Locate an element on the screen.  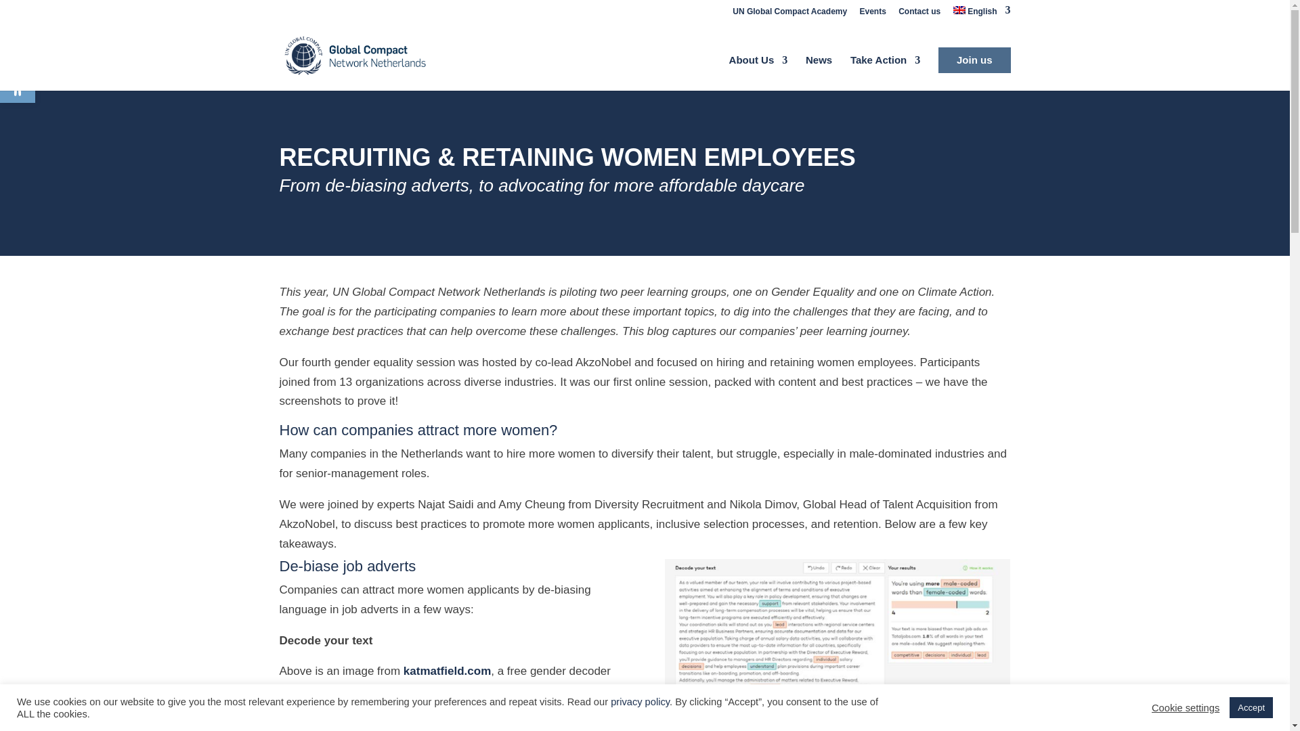
English is located at coordinates (758, 73).